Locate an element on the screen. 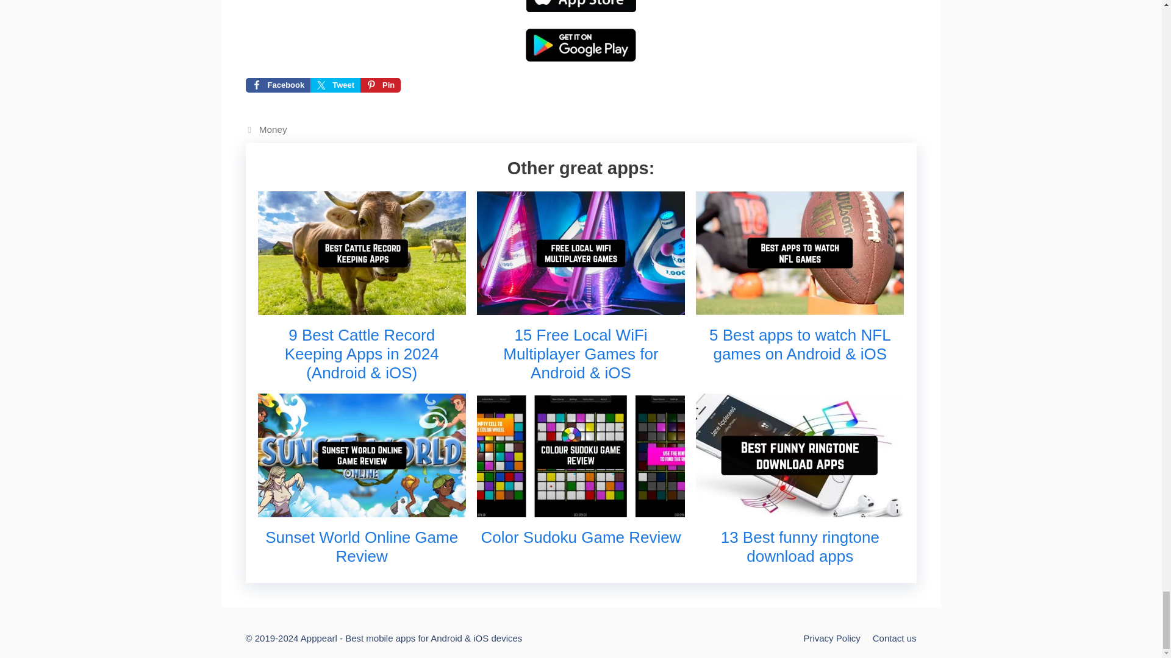 The width and height of the screenshot is (1171, 658). Share on Pinterest is located at coordinates (381, 85).